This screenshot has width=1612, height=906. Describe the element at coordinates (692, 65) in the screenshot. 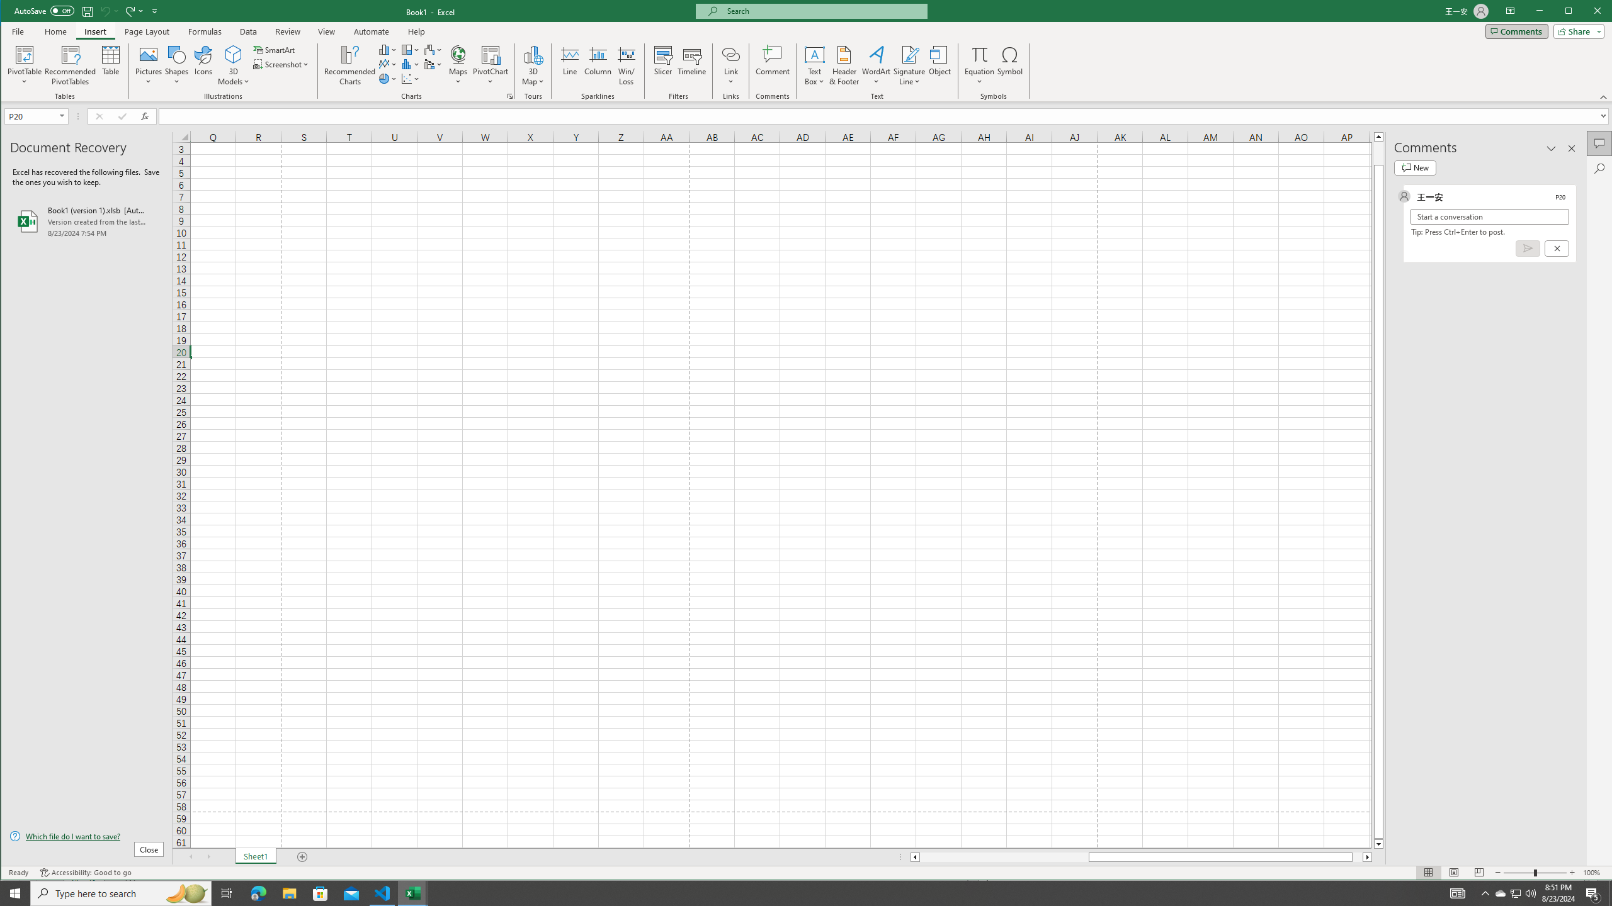

I see `Timeline` at that location.